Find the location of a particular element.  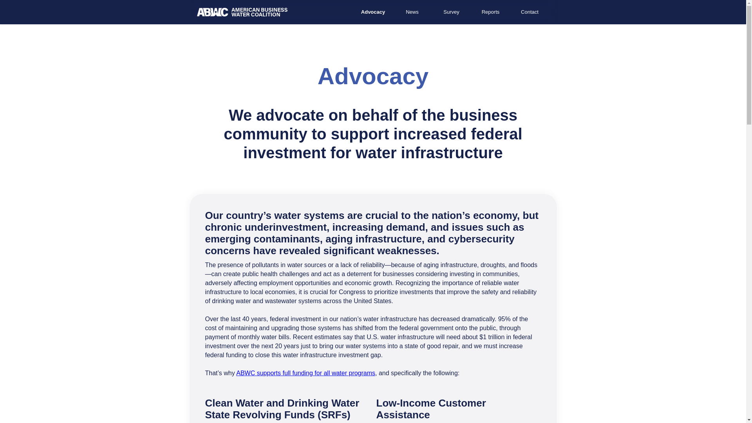

ABWC supports full funding for all water programs is located at coordinates (305, 373).